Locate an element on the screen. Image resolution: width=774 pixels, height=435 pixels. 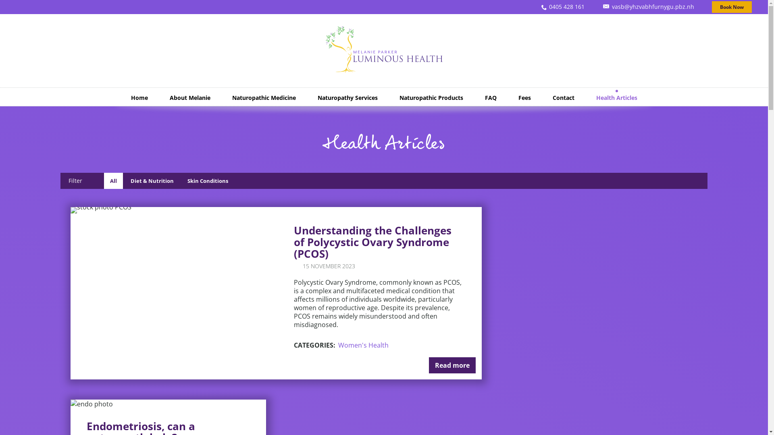
vasb@yhzvabhfurnygu.pbz.nh is located at coordinates (648, 7).